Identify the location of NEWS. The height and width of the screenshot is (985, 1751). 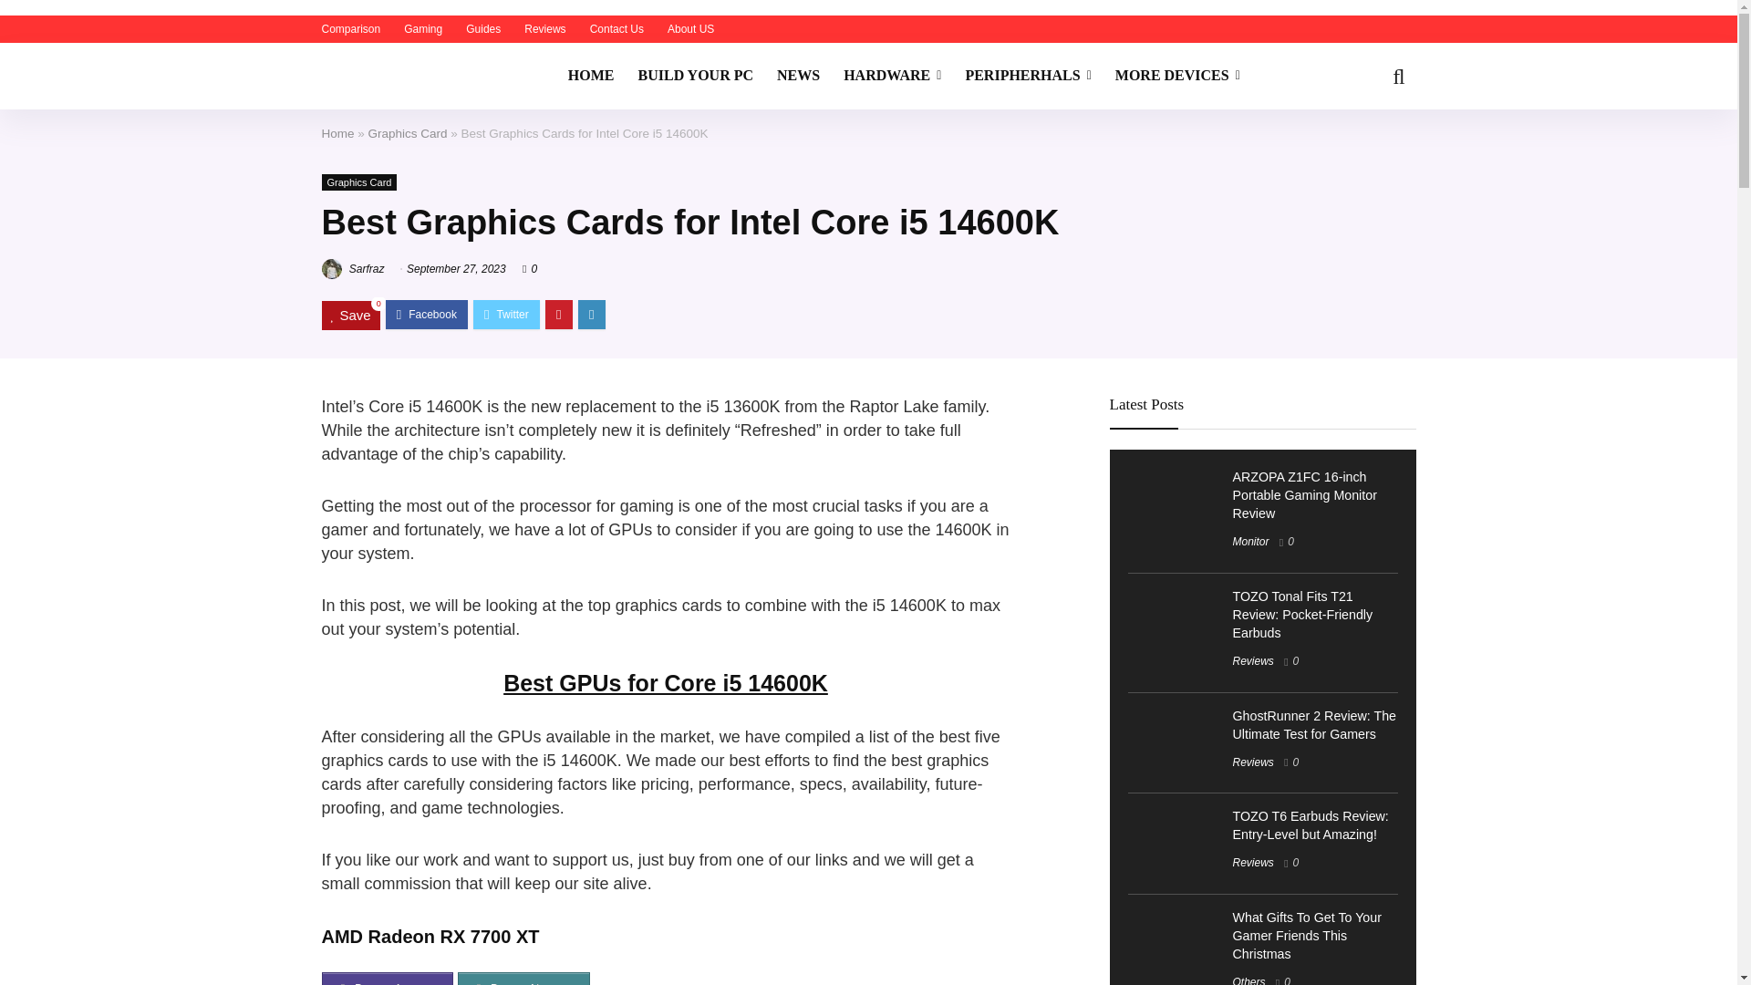
(799, 76).